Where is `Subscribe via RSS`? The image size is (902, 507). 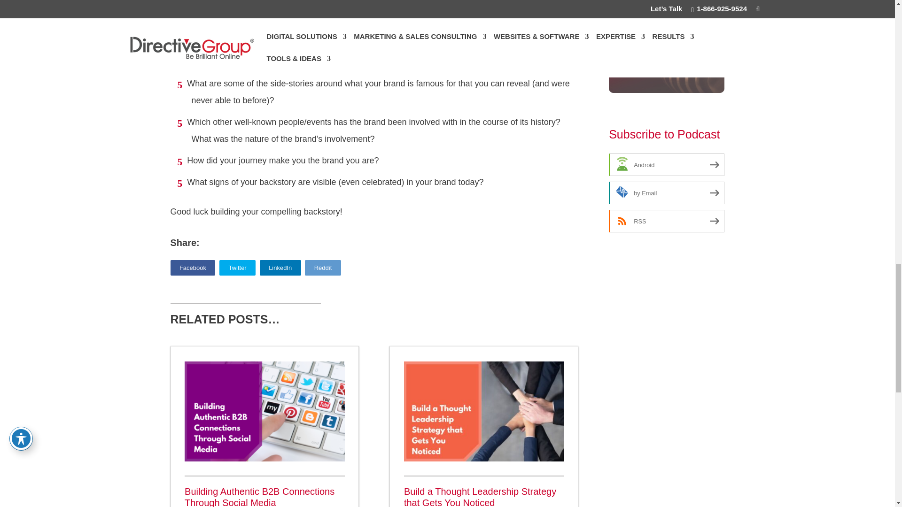
Subscribe via RSS is located at coordinates (666, 221).